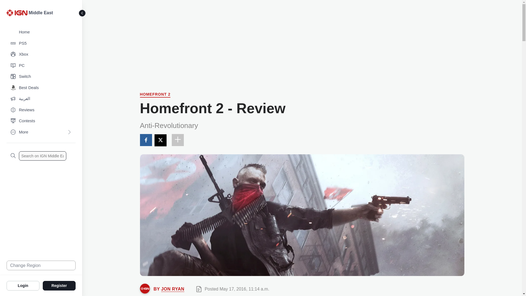 This screenshot has height=296, width=526. I want to click on Reviews, so click(41, 110).